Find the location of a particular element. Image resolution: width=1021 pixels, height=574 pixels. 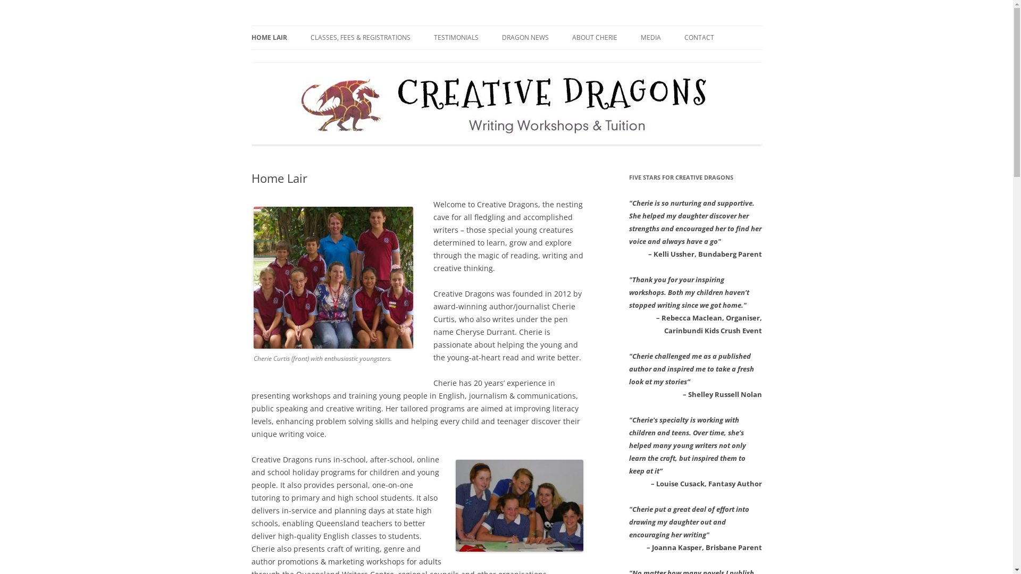

CLASSES, FEES & REGISTRATIONS is located at coordinates (361, 38).